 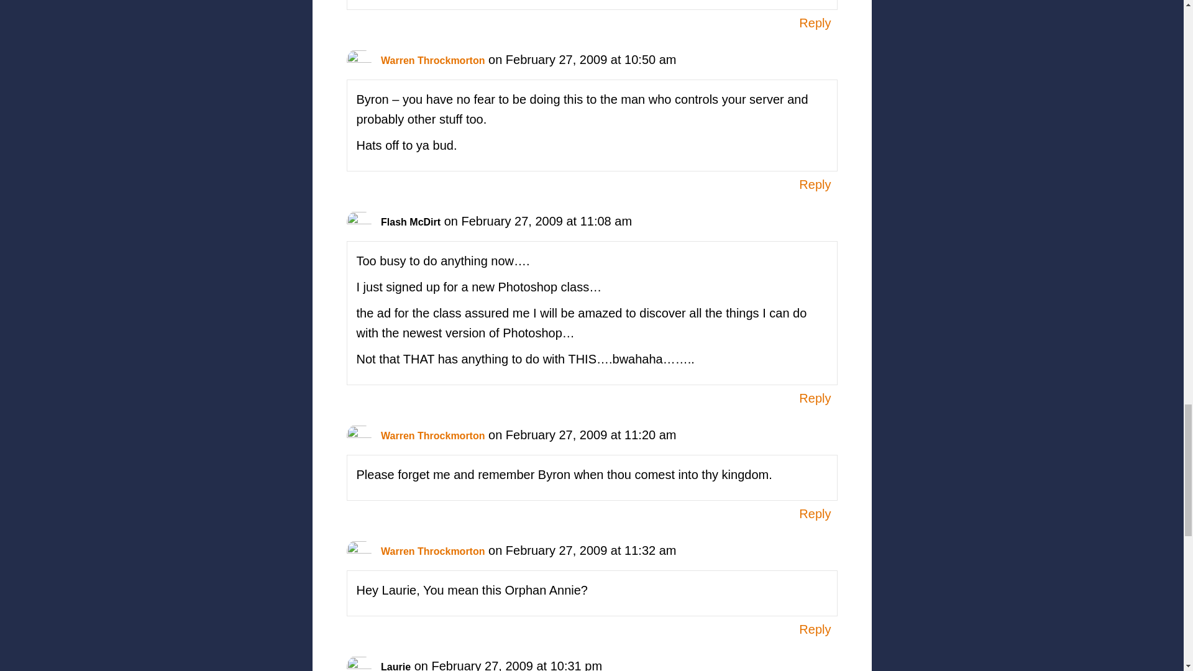 What do you see at coordinates (432, 436) in the screenshot?
I see `Warren Throckmorton` at bounding box center [432, 436].